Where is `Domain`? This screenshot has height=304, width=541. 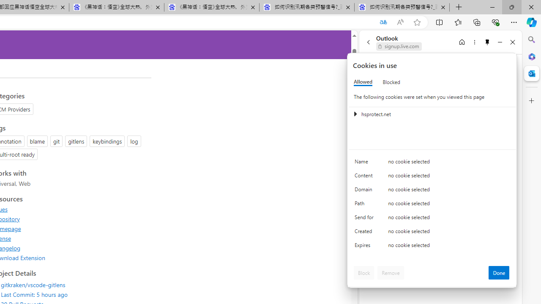 Domain is located at coordinates (365, 191).